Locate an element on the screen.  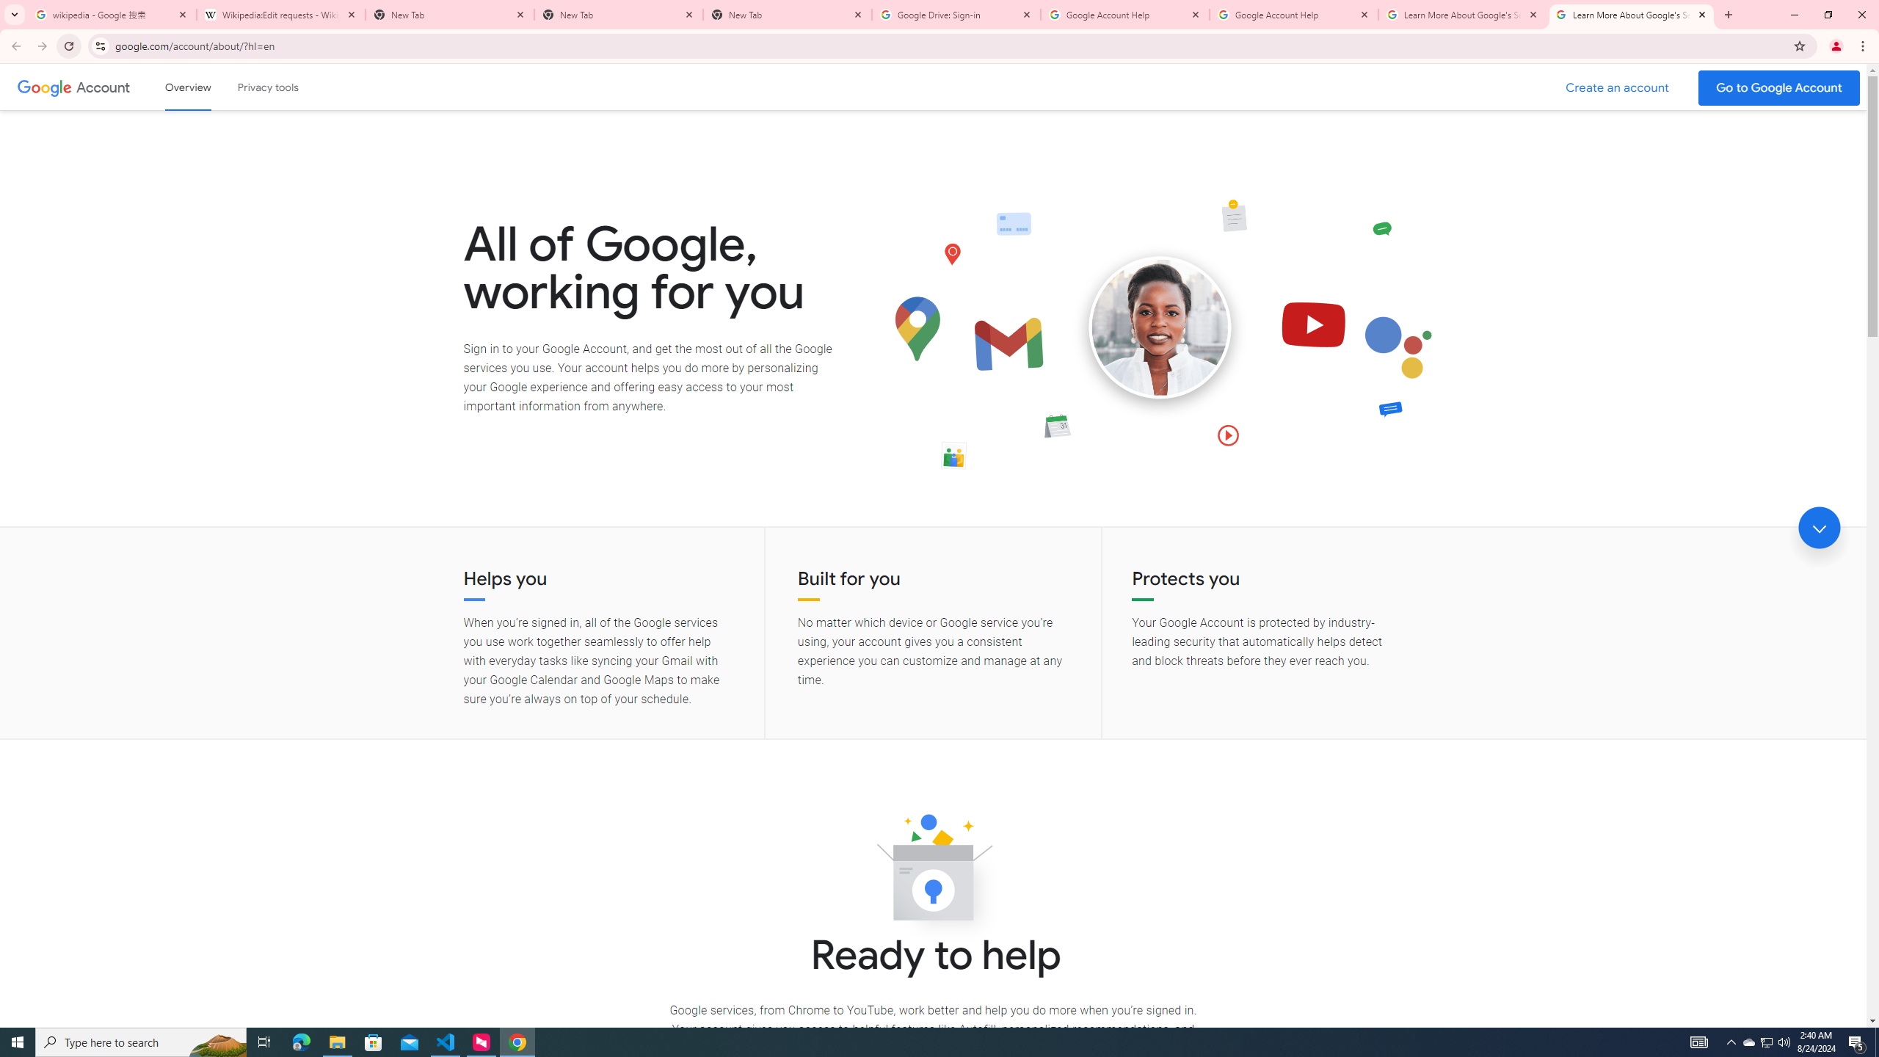
Skip to Content is located at coordinates (209, 85).